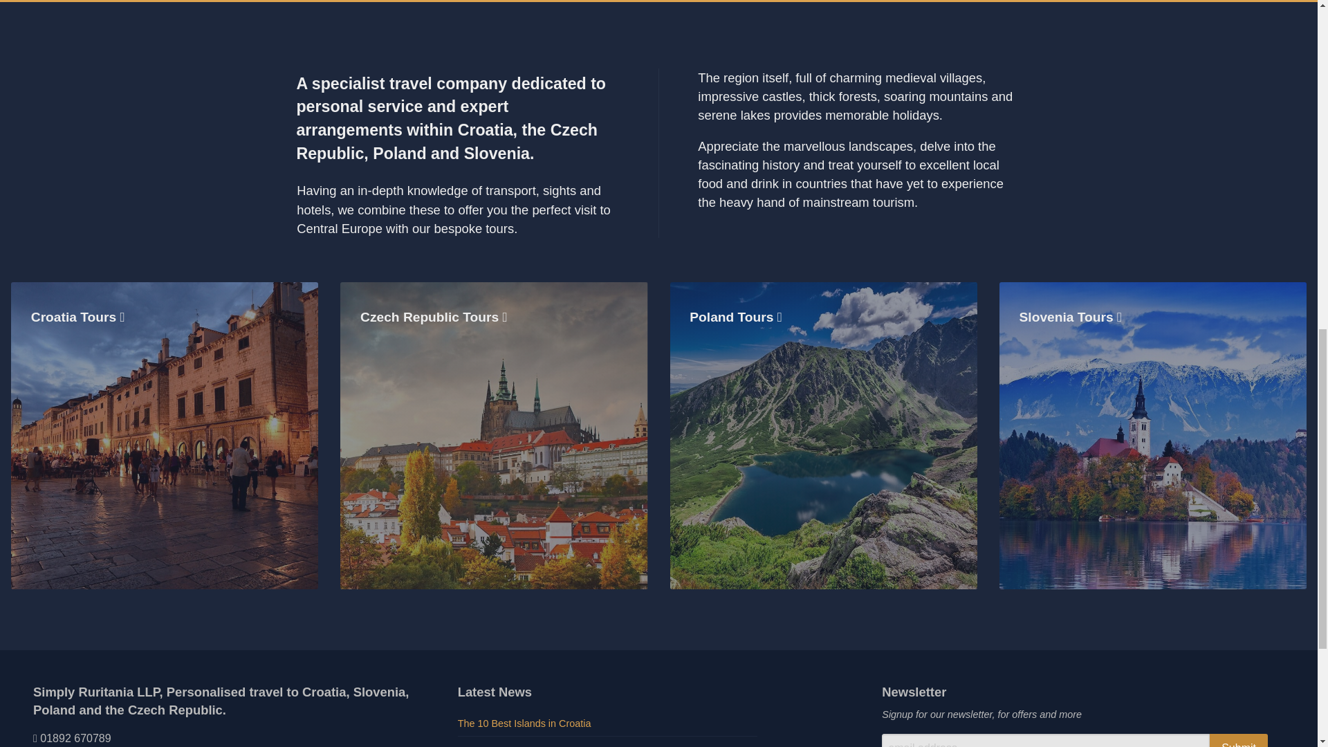 This screenshot has height=747, width=1328. Describe the element at coordinates (607, 725) in the screenshot. I see `The 10 Best Islands in Croatia` at that location.